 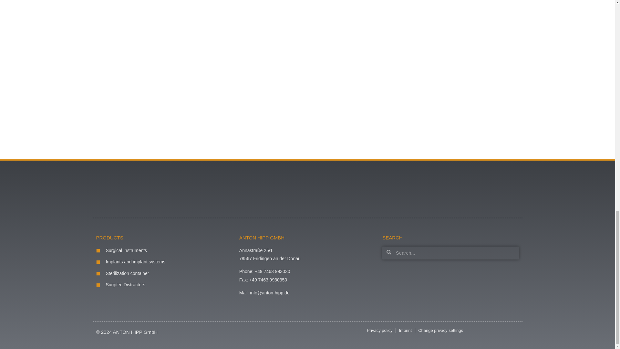 What do you see at coordinates (164, 273) in the screenshot?
I see `Sterilization container` at bounding box center [164, 273].